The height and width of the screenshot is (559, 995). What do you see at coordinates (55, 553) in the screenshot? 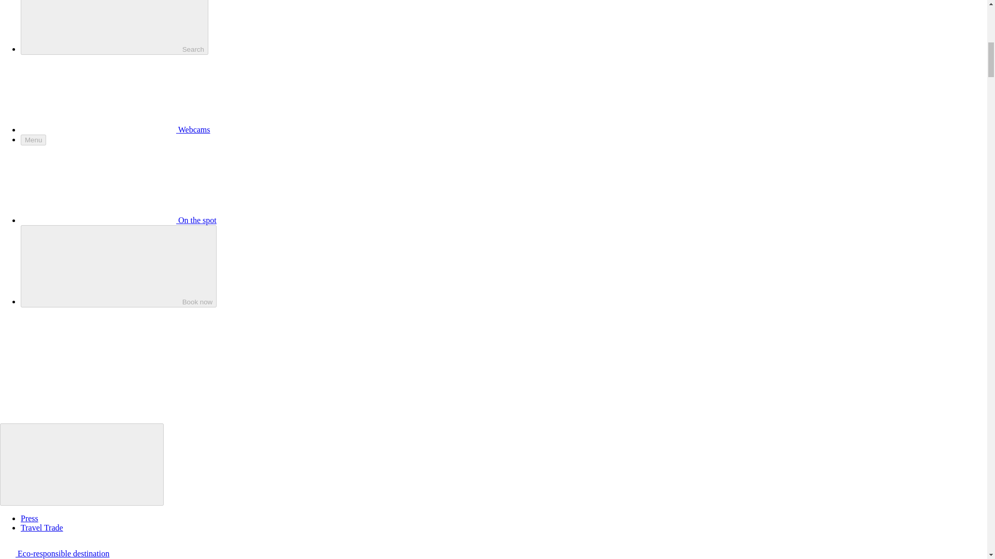
I see `Eco-responsible destination` at bounding box center [55, 553].